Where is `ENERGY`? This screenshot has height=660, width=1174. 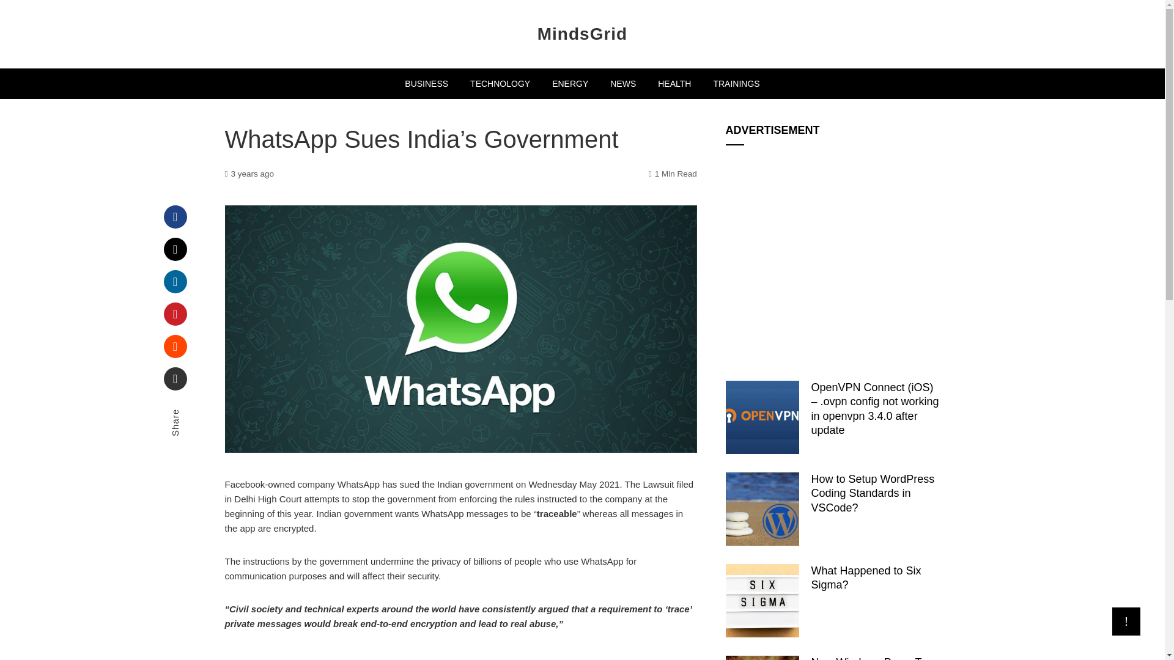
ENERGY is located at coordinates (570, 84).